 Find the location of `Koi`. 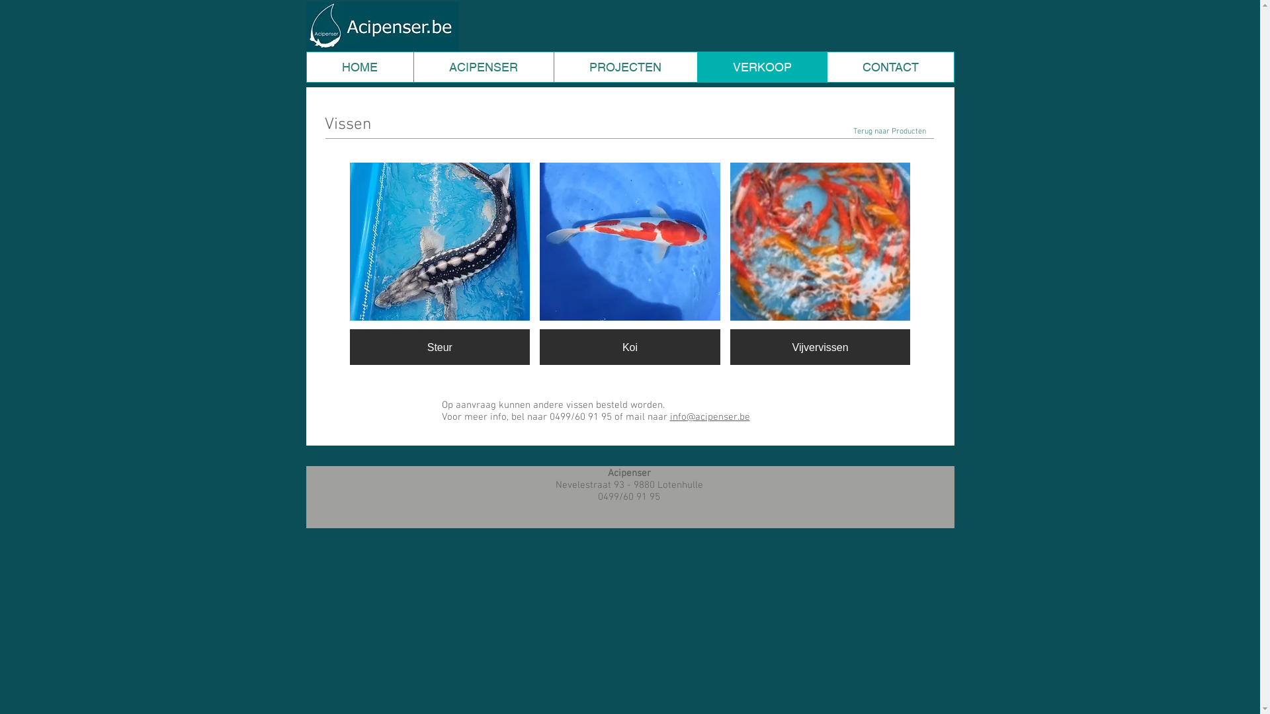

Koi is located at coordinates (630, 264).